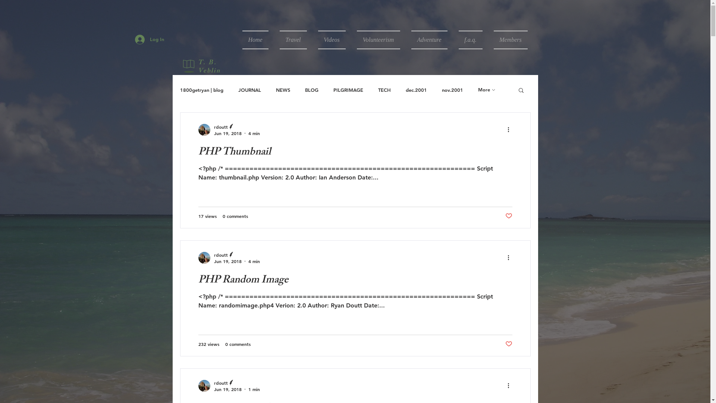 The height and width of the screenshot is (403, 716). Describe the element at coordinates (384, 90) in the screenshot. I see `TECH` at that location.